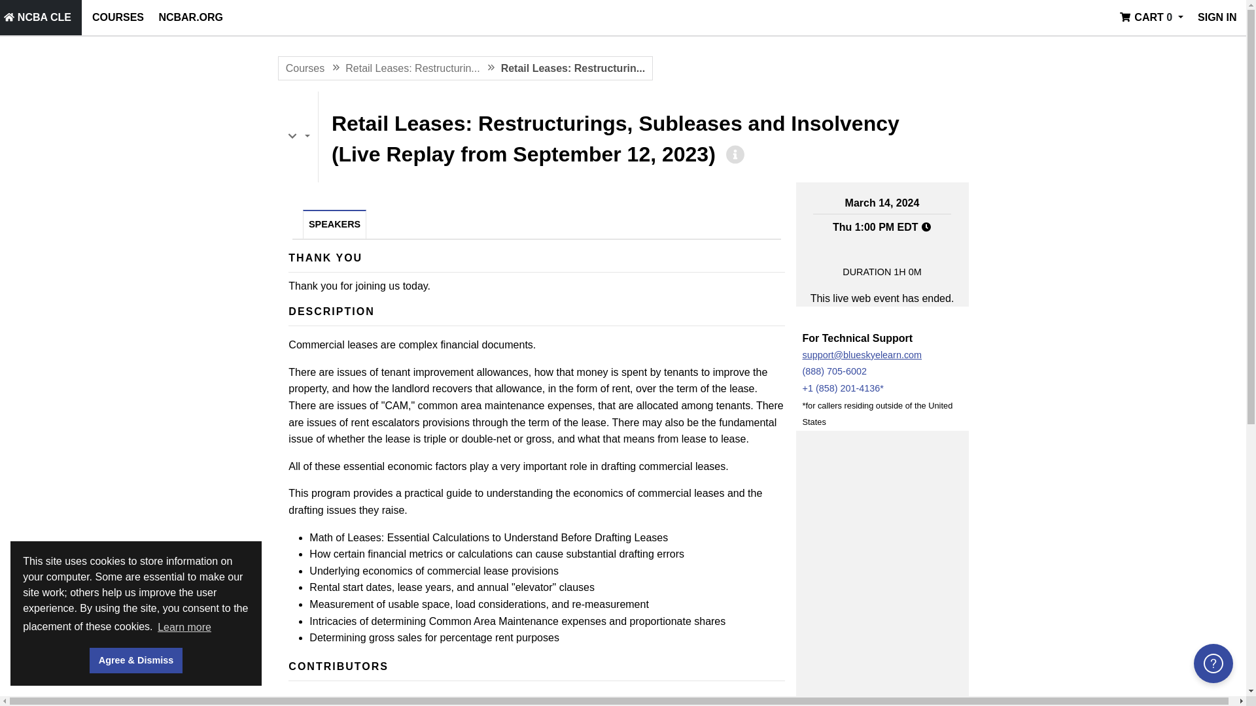 The width and height of the screenshot is (1256, 706). I want to click on NCBA CLE, so click(38, 18).